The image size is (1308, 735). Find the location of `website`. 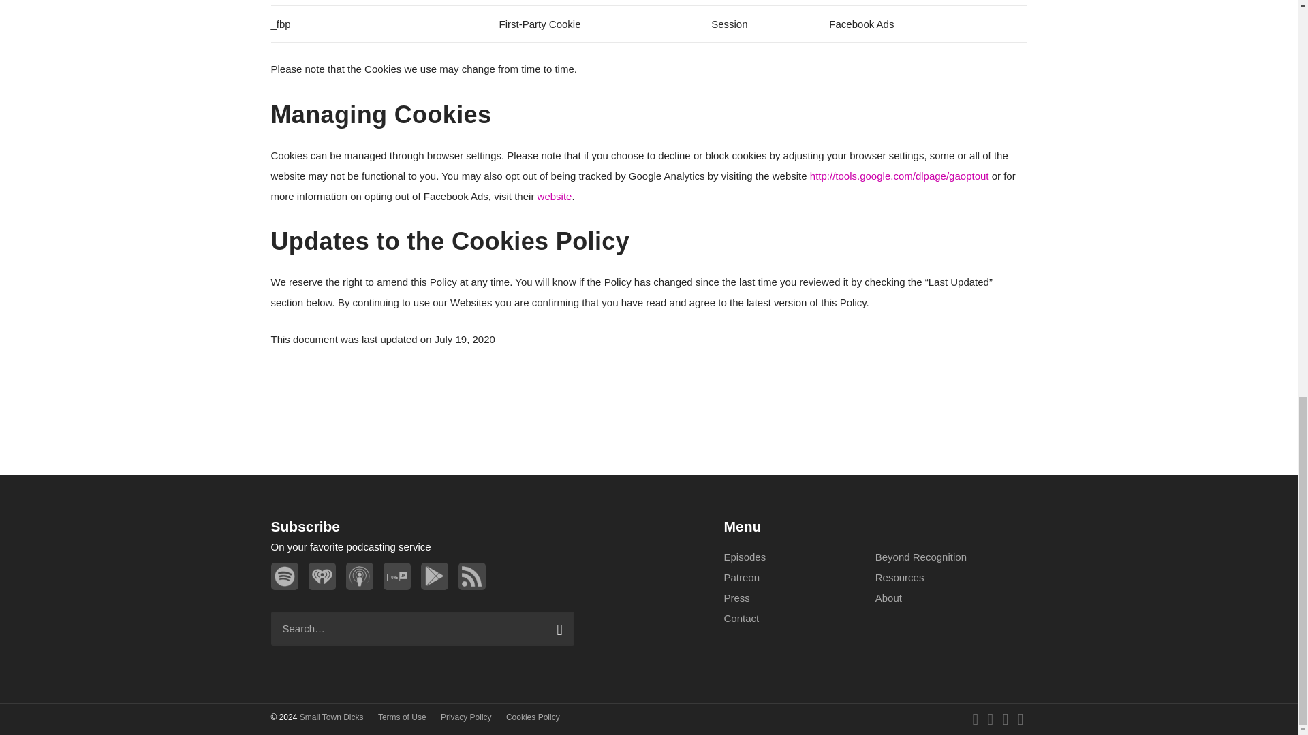

website is located at coordinates (555, 196).